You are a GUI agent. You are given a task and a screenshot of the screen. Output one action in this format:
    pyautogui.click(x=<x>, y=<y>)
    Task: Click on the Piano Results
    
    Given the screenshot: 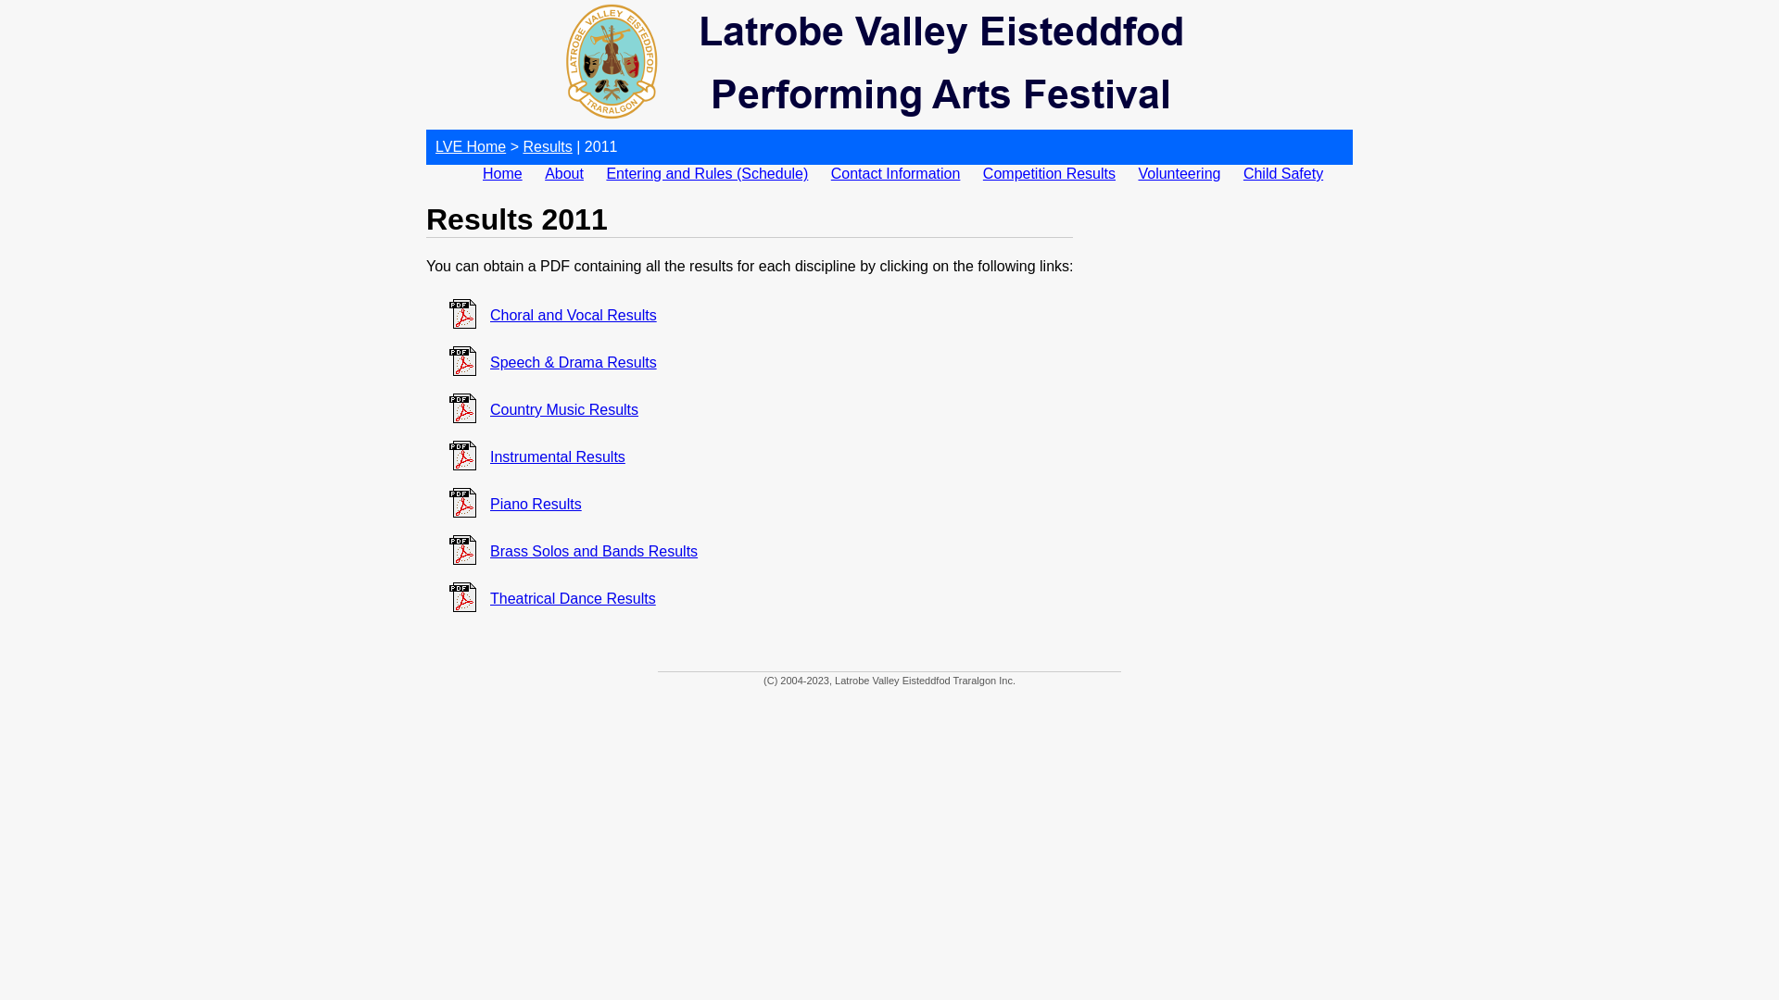 What is the action you would take?
    pyautogui.click(x=536, y=504)
    